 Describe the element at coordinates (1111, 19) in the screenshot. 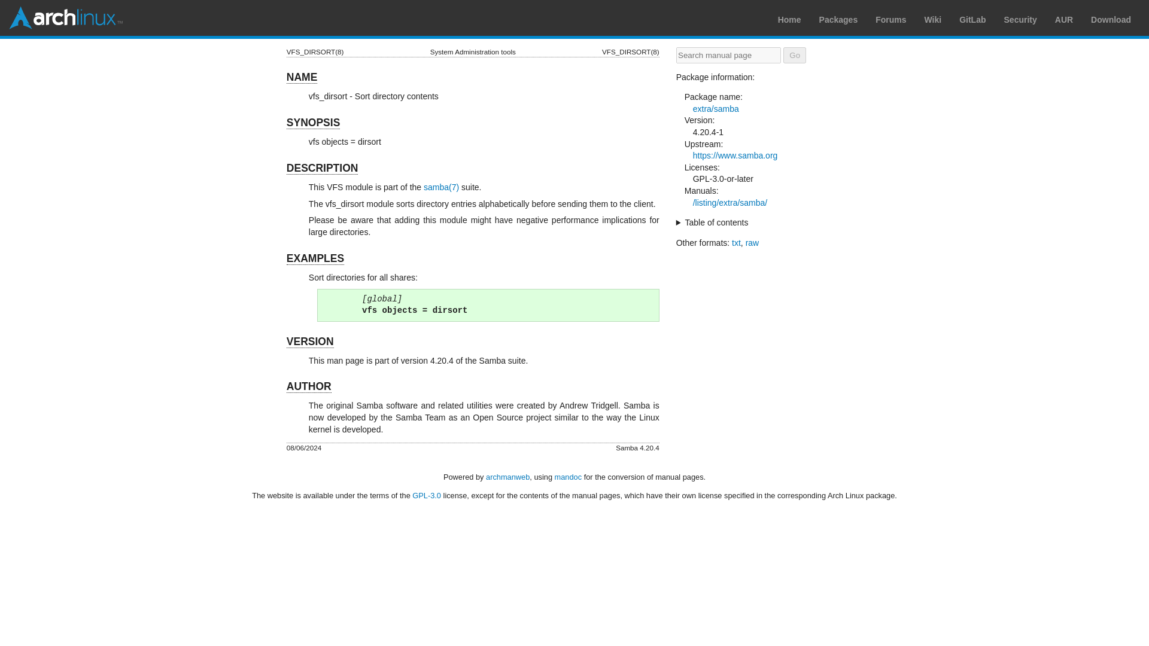

I see `Get Arch Linux` at that location.